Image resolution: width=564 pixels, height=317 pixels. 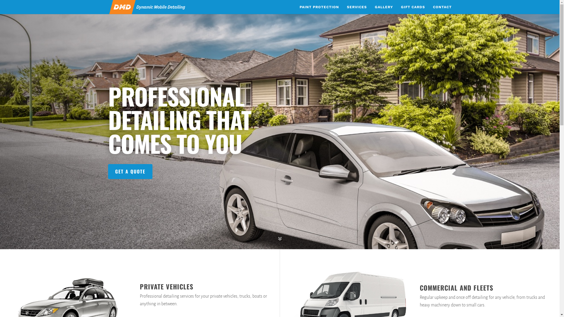 I want to click on GET A QUOTE, so click(x=130, y=171).